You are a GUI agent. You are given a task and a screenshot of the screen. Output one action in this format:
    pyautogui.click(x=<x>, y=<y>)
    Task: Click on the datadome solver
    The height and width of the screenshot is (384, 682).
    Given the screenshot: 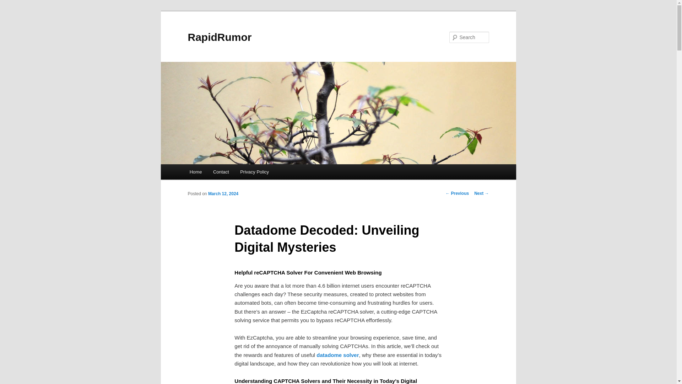 What is the action you would take?
    pyautogui.click(x=337, y=355)
    